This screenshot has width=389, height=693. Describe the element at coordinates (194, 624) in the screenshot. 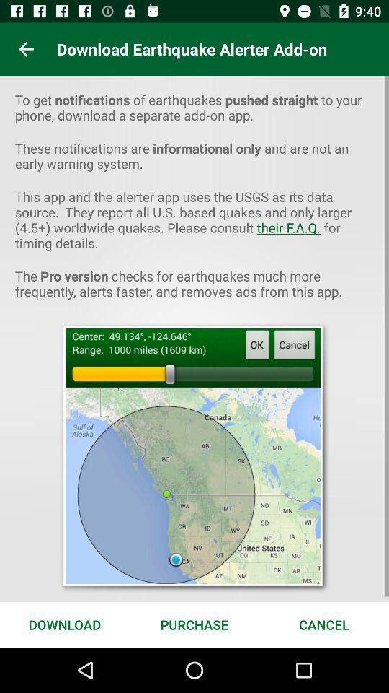

I see `turn on item next to download item` at that location.